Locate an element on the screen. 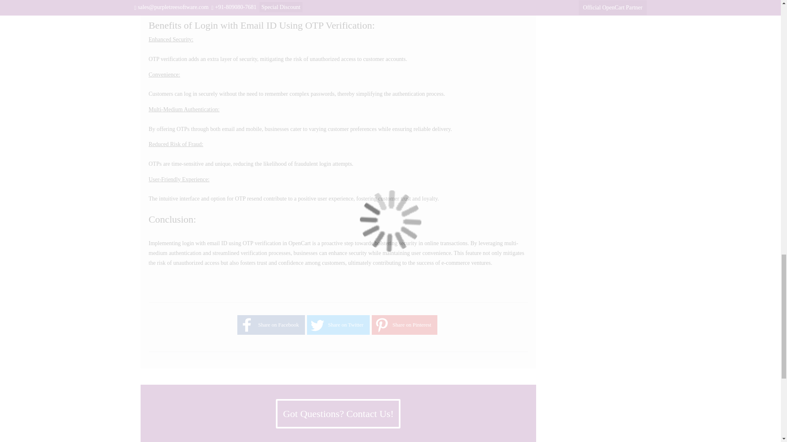 The height and width of the screenshot is (442, 787). Got Questions? Contact Us! is located at coordinates (338, 413).